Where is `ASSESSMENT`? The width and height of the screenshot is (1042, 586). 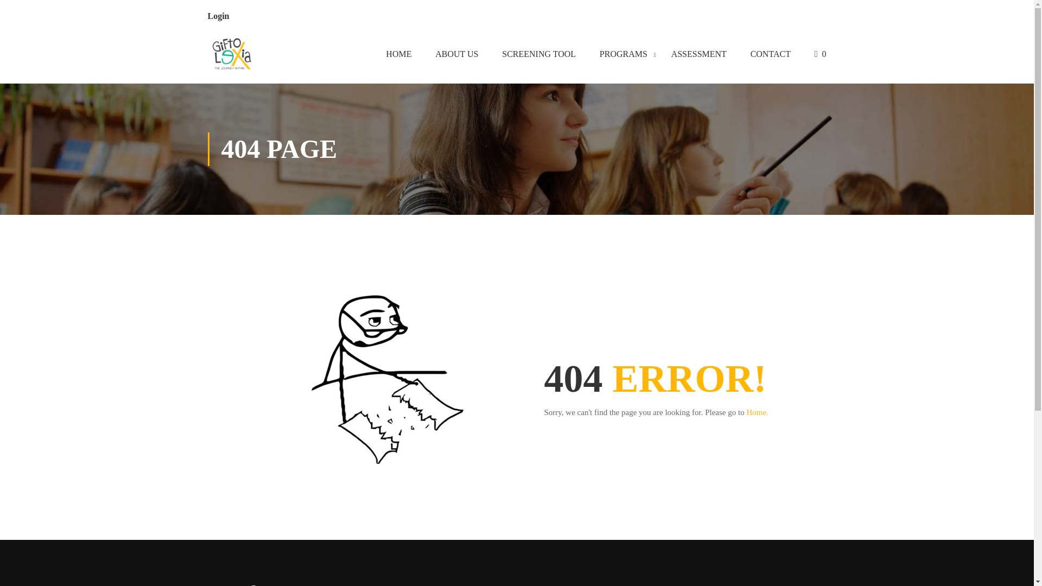 ASSESSMENT is located at coordinates (699, 56).